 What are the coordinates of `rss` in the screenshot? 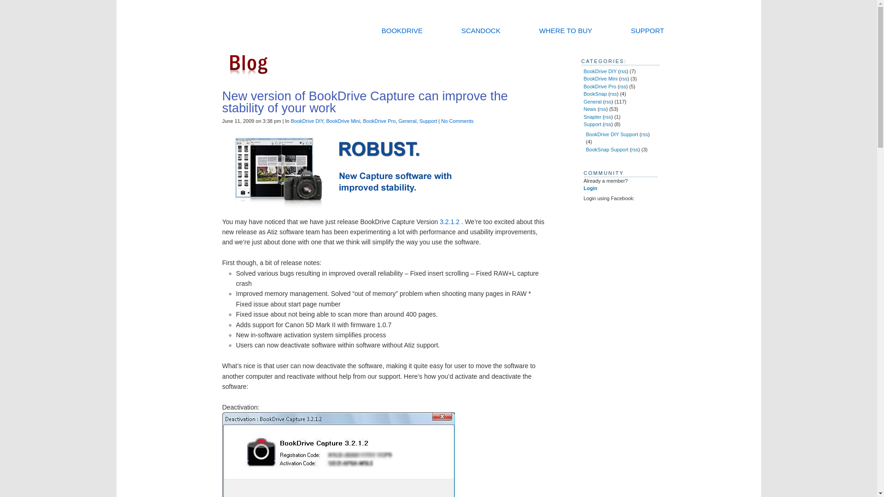 It's located at (622, 87).